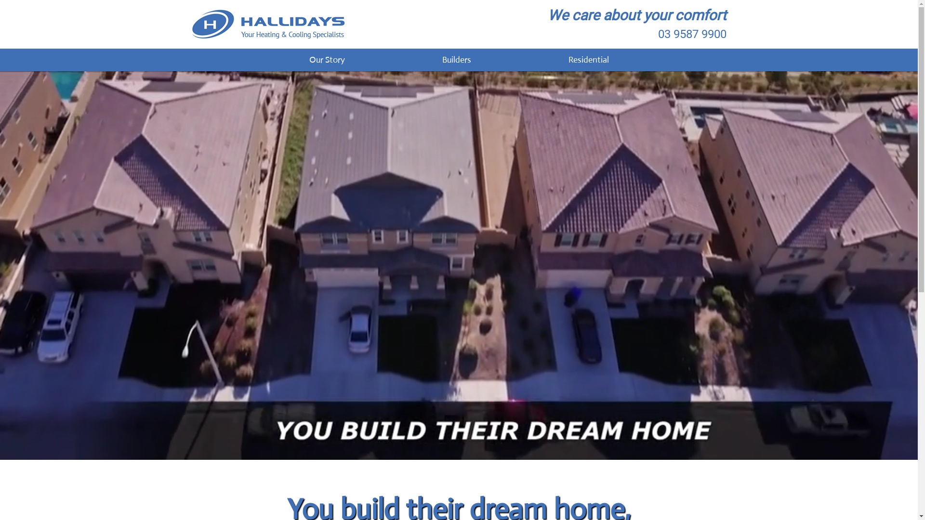  What do you see at coordinates (456, 60) in the screenshot?
I see `Builders` at bounding box center [456, 60].